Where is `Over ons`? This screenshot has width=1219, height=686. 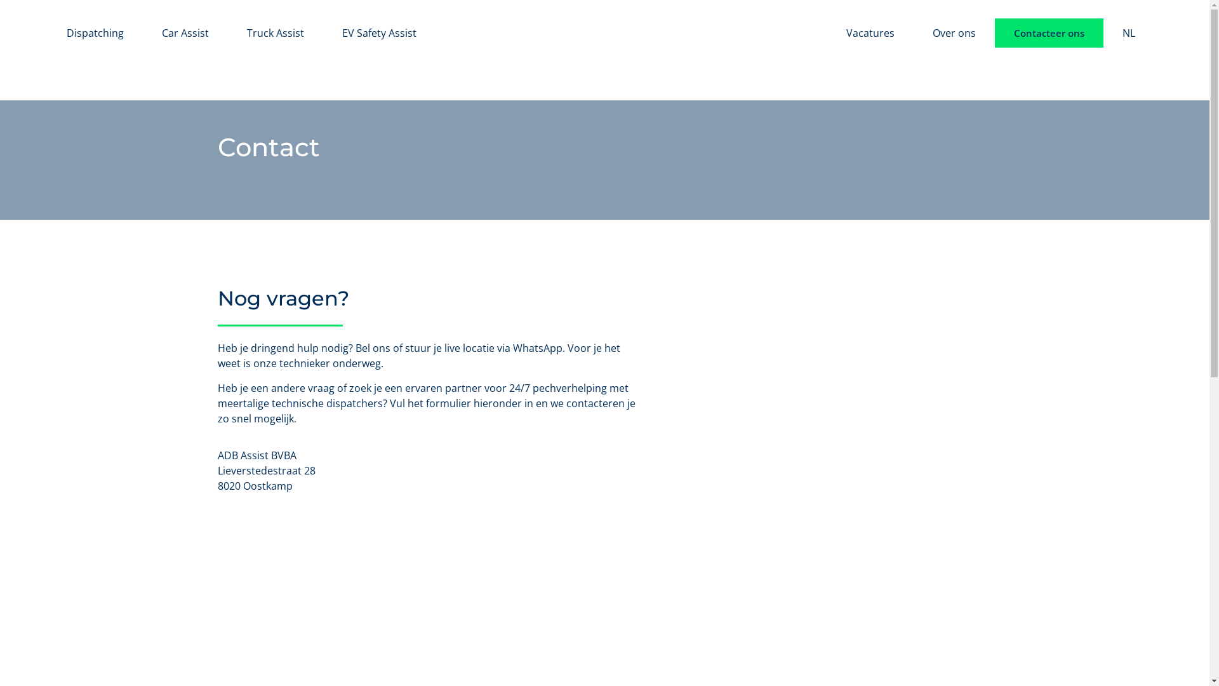
Over ons is located at coordinates (954, 33).